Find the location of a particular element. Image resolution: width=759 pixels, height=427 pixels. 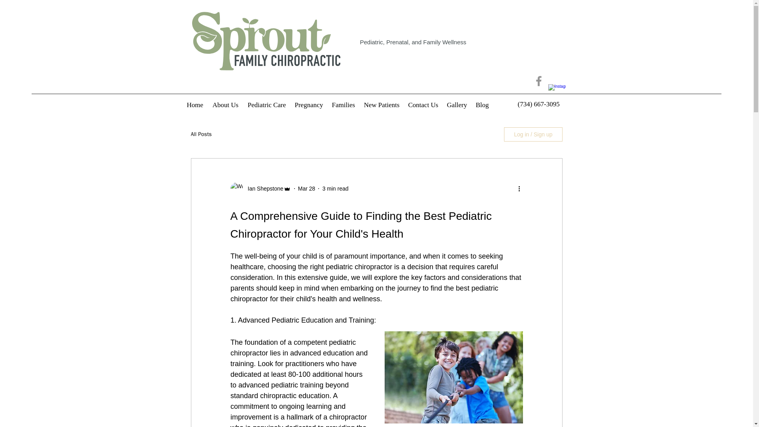

Mar 28 is located at coordinates (307, 188).